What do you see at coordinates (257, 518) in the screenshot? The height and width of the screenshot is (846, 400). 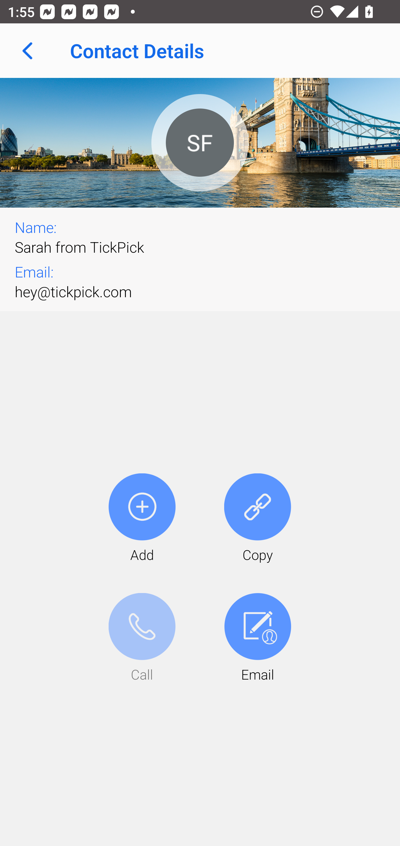 I see `Copy` at bounding box center [257, 518].